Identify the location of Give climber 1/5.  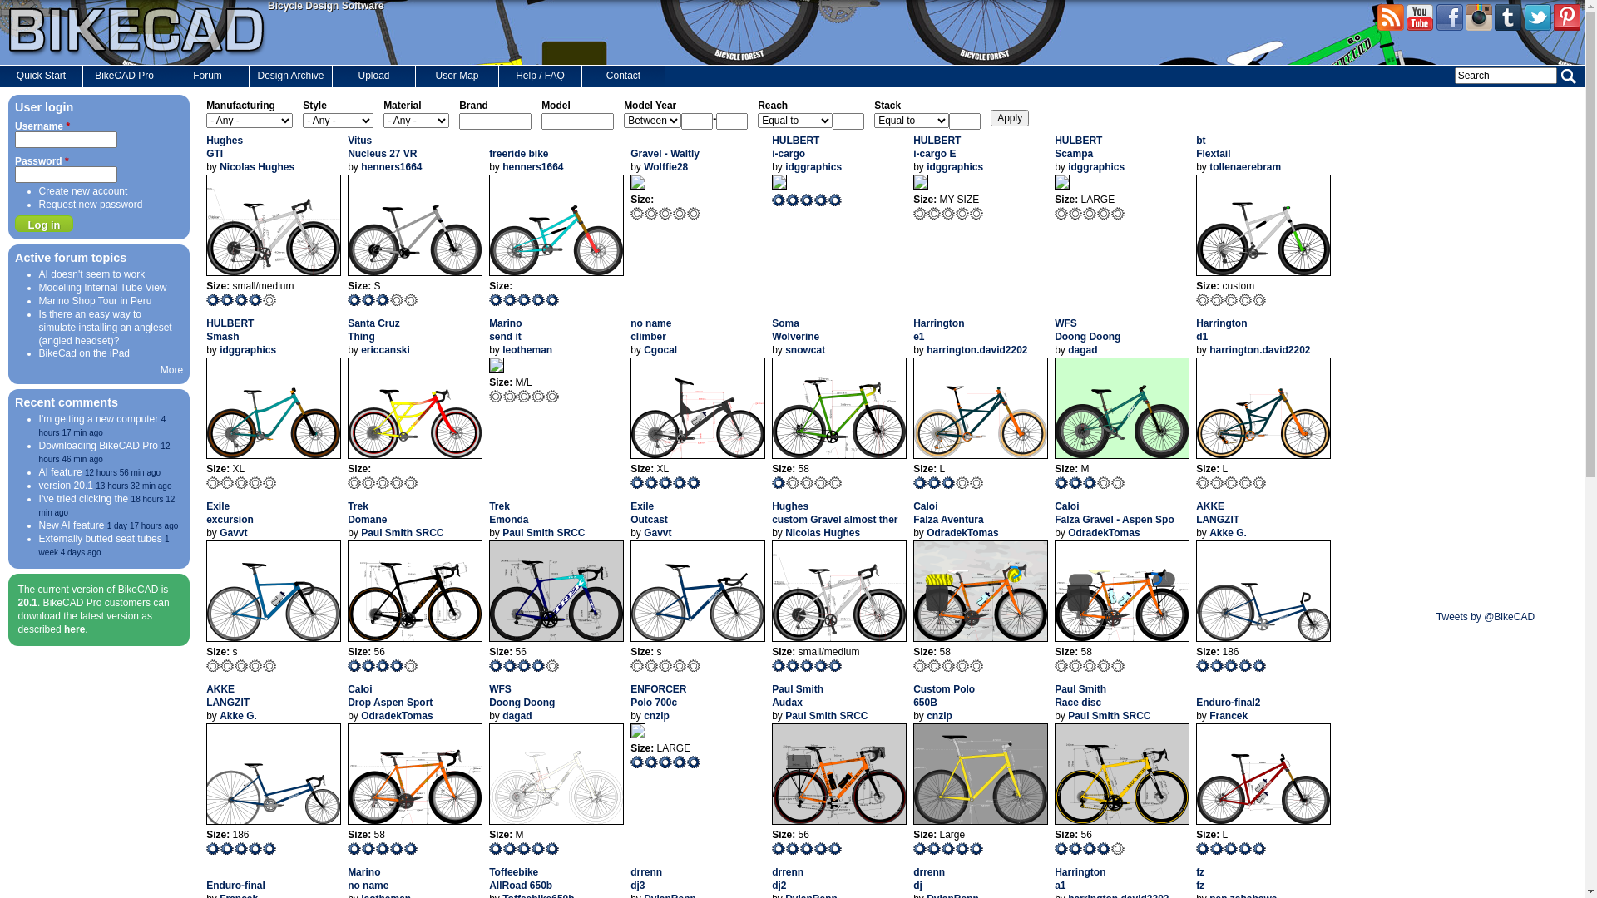
(637, 482).